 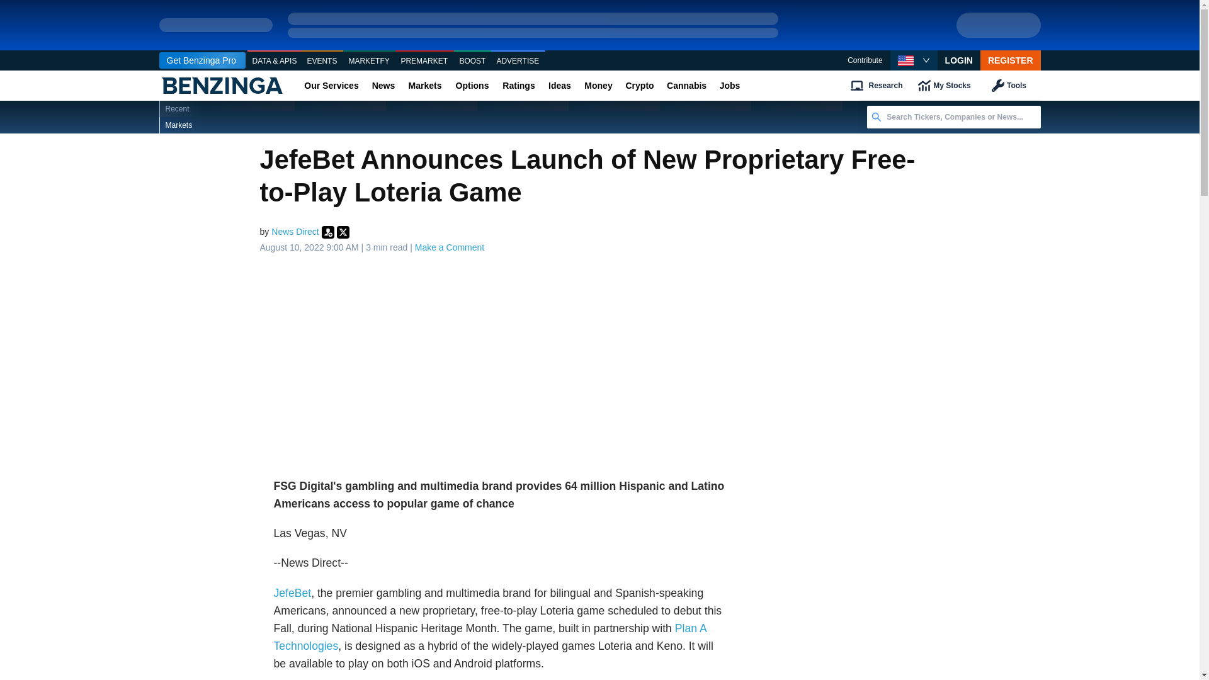 I want to click on Our Services, so click(x=331, y=86).